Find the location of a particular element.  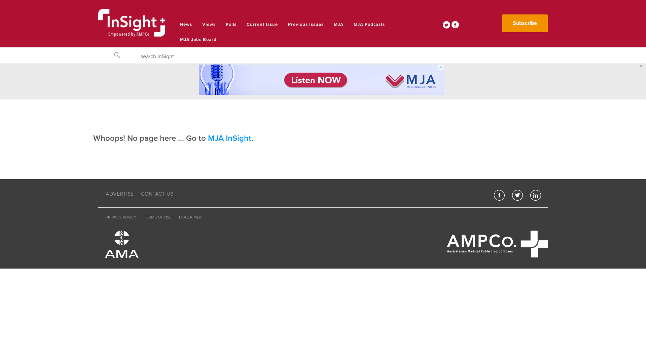

Previous Issues is located at coordinates (306, 25).